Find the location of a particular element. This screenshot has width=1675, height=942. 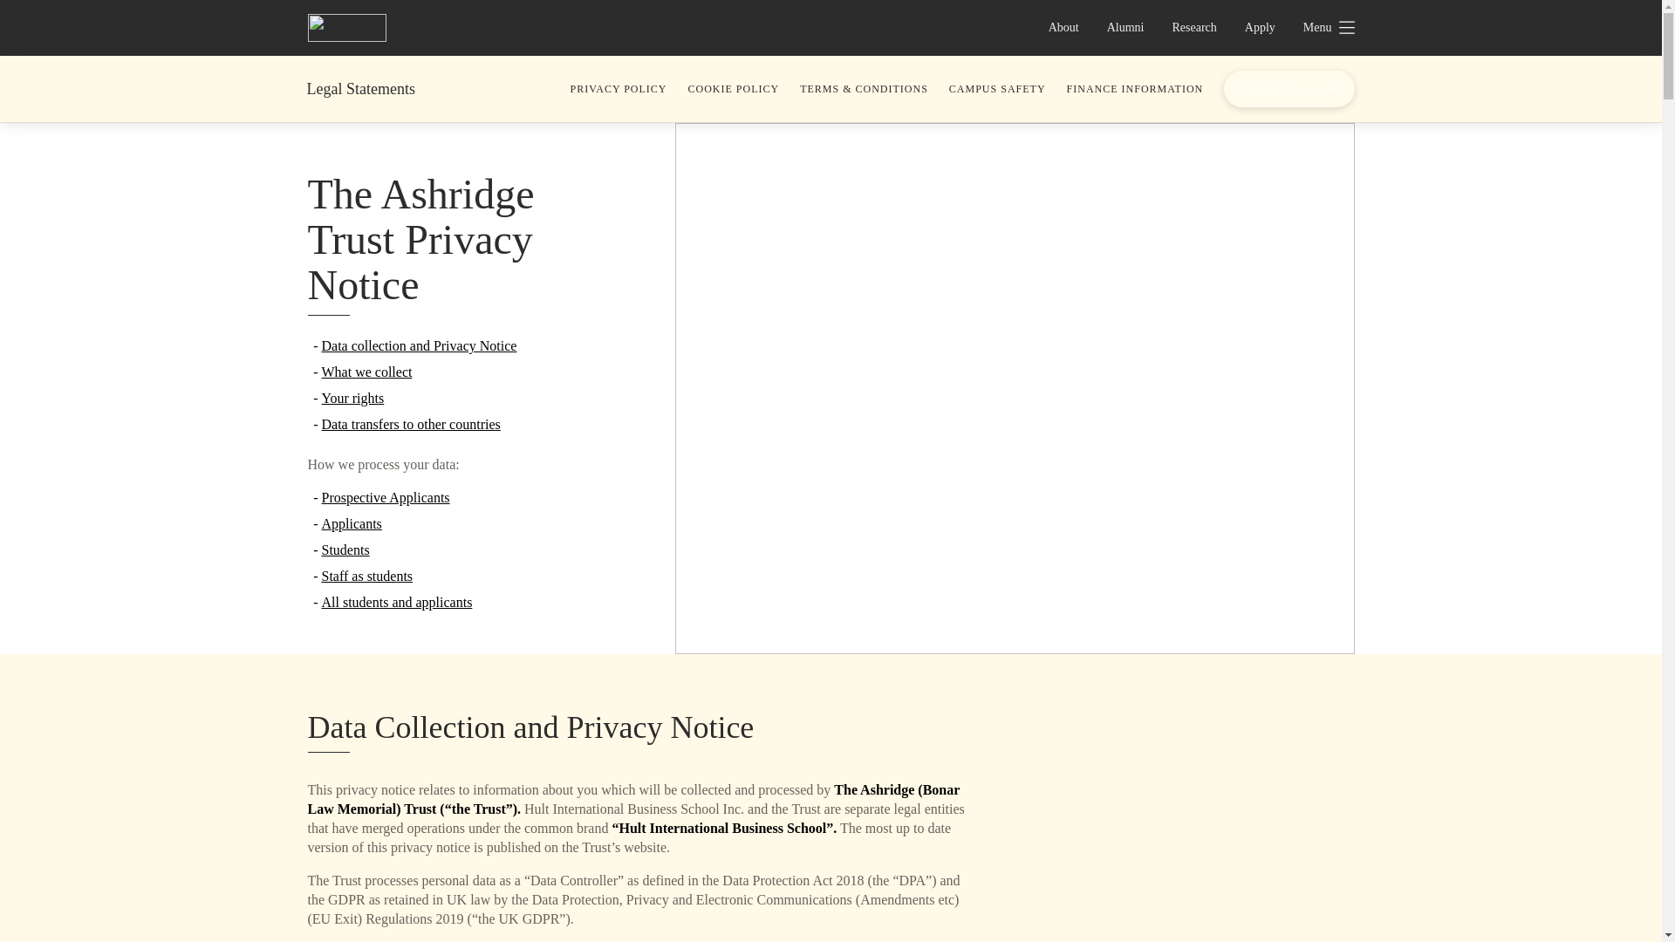

Contact Us is located at coordinates (1289, 89).